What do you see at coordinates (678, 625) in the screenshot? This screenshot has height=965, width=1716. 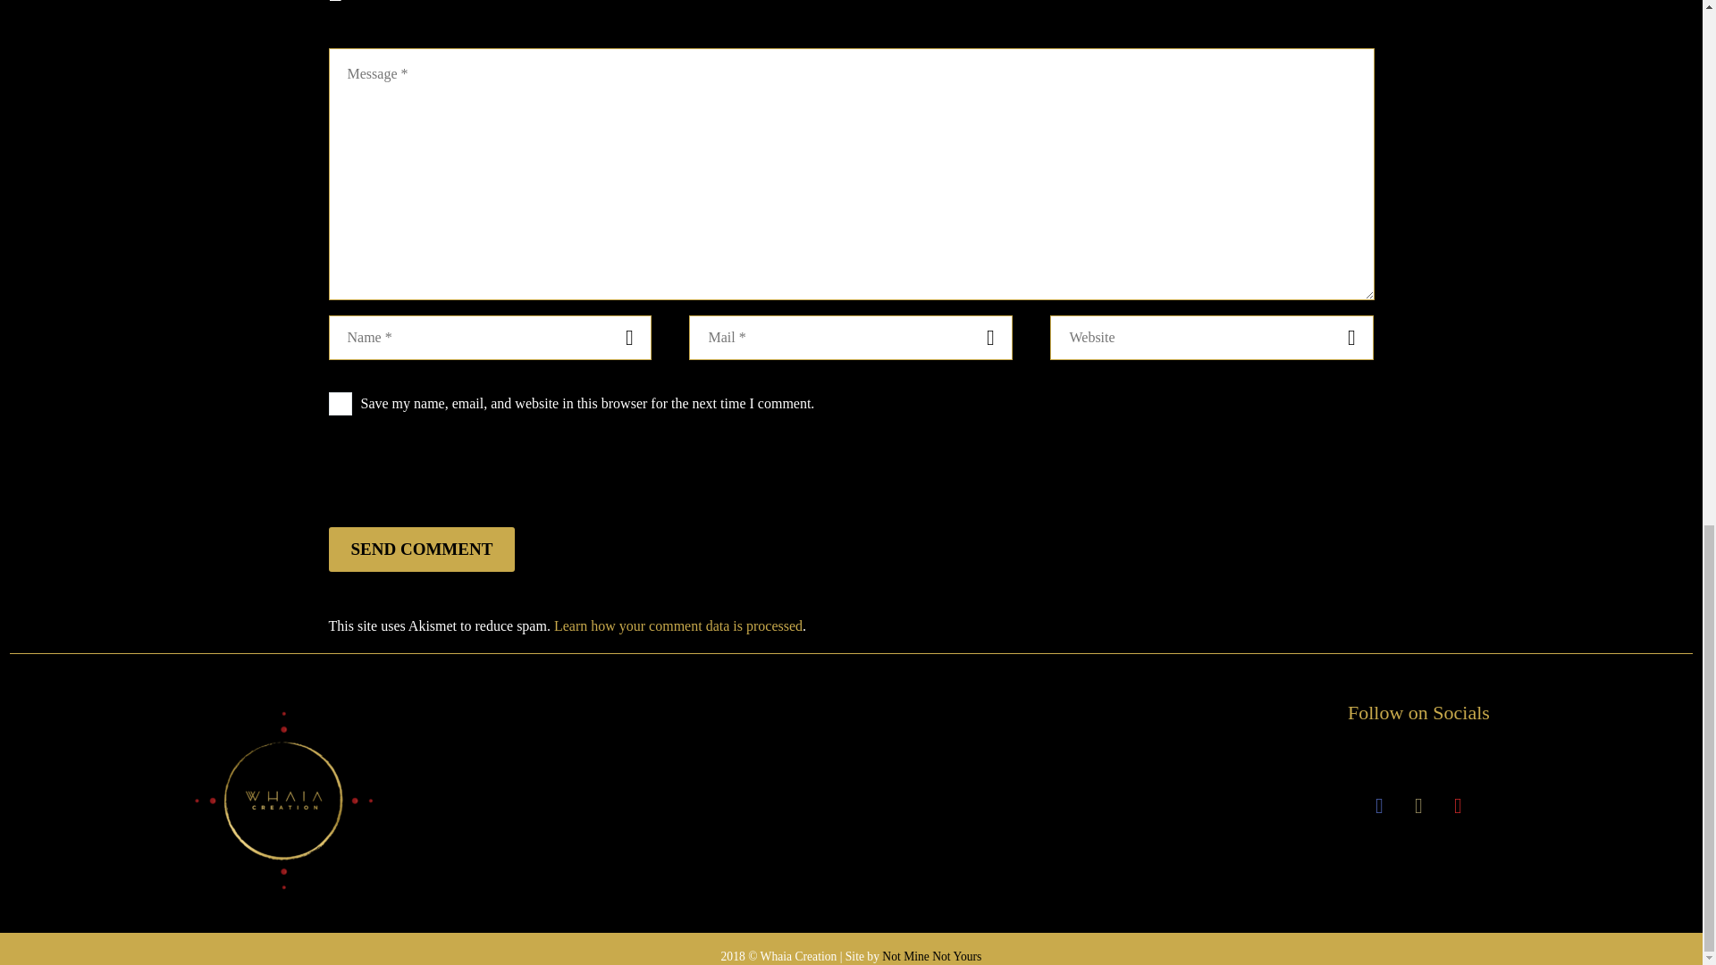 I see `Learn how your comment data is processed` at bounding box center [678, 625].